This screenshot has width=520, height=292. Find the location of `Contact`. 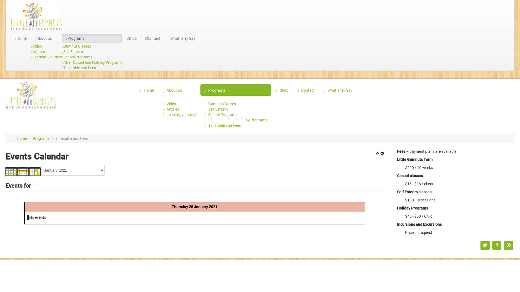

Contact is located at coordinates (153, 38).